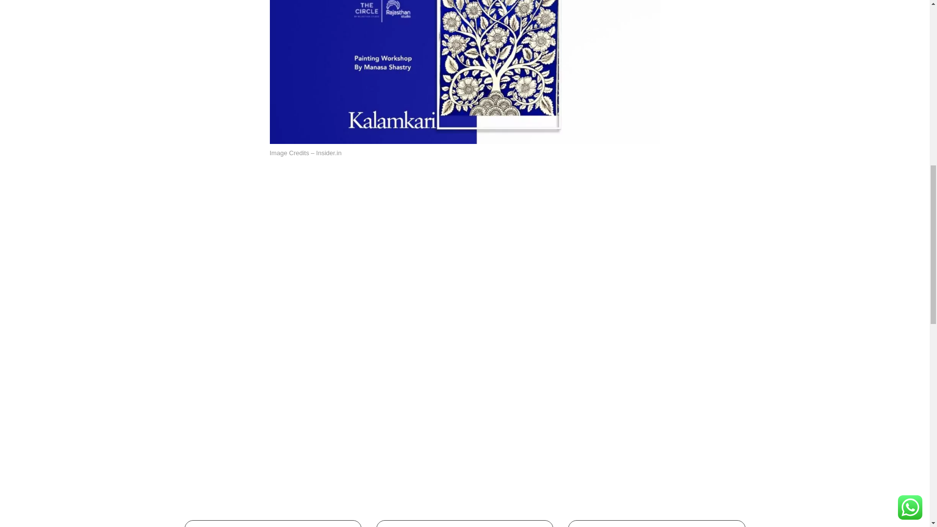 The width and height of the screenshot is (937, 527). I want to click on The Rooftop Community, so click(484, 406).